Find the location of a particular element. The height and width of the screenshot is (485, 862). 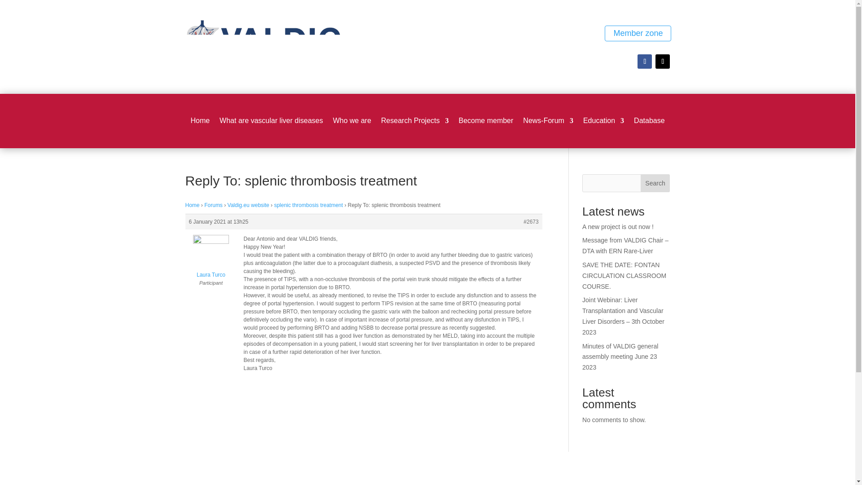

Follow on Facebook is located at coordinates (645, 61).